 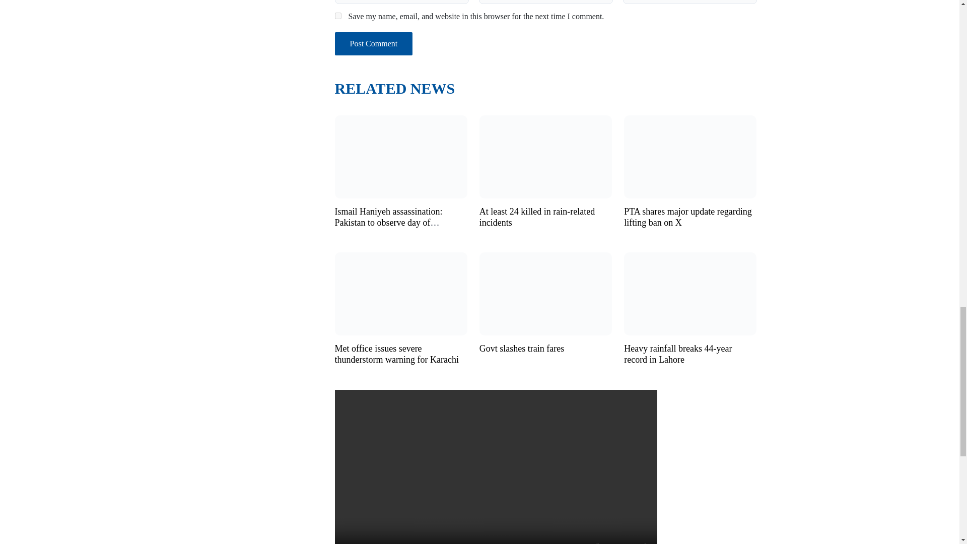 I want to click on At least 24 killed in rain-related incidents, so click(x=546, y=156).